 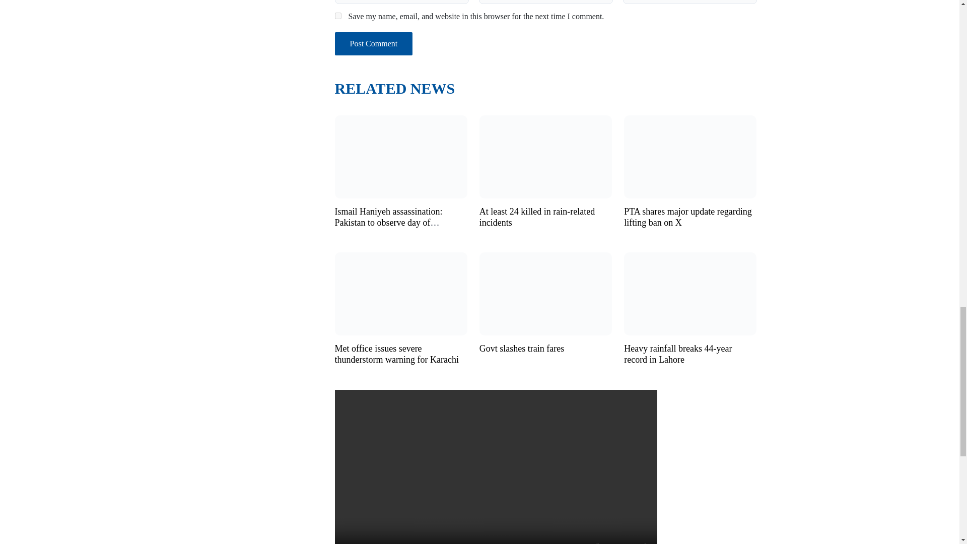 I want to click on At least 24 killed in rain-related incidents, so click(x=546, y=156).